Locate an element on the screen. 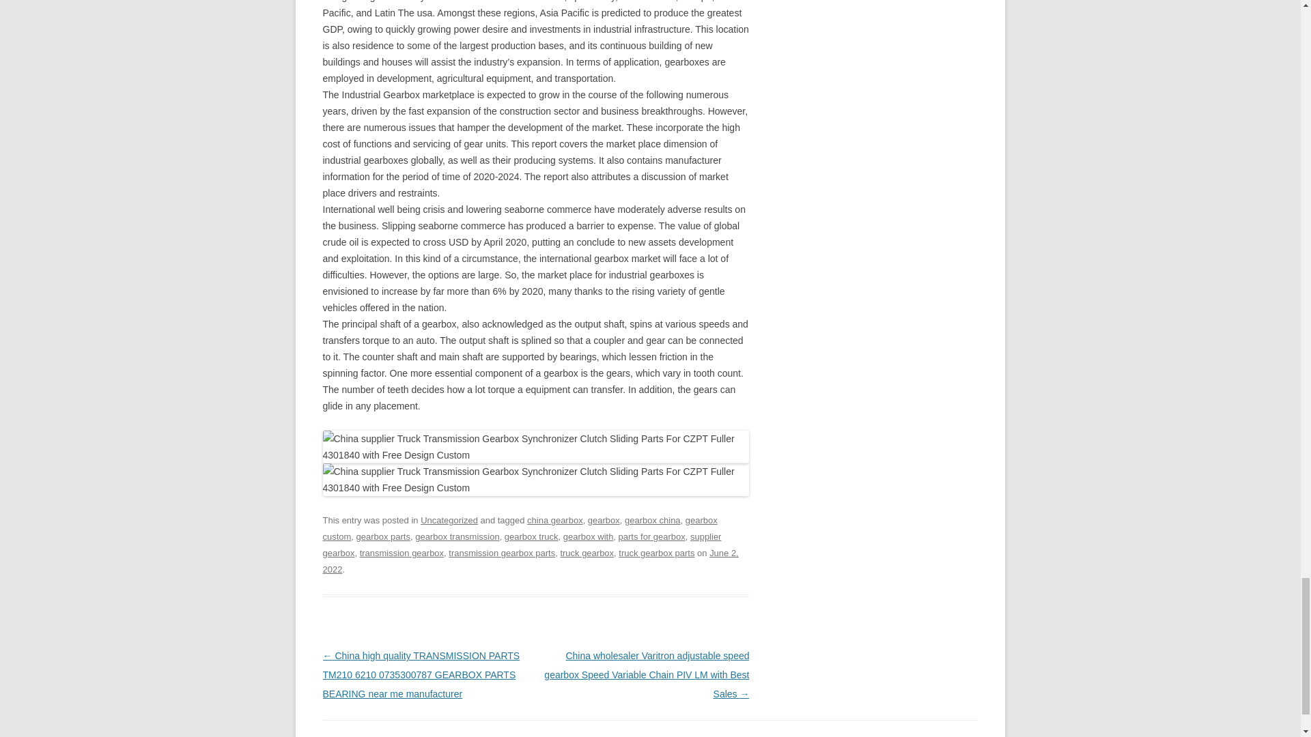 The height and width of the screenshot is (737, 1311). Uncategorized is located at coordinates (449, 520).